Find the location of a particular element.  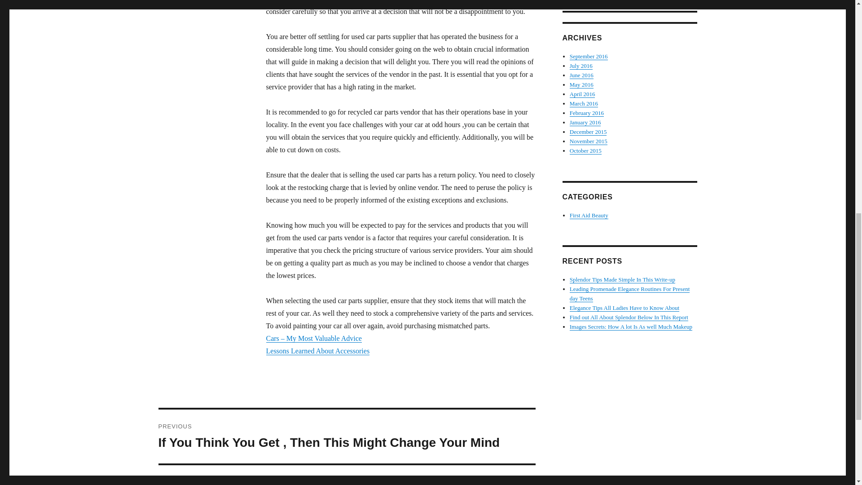

Find out All About Splendor Below In This Report is located at coordinates (585, 151).